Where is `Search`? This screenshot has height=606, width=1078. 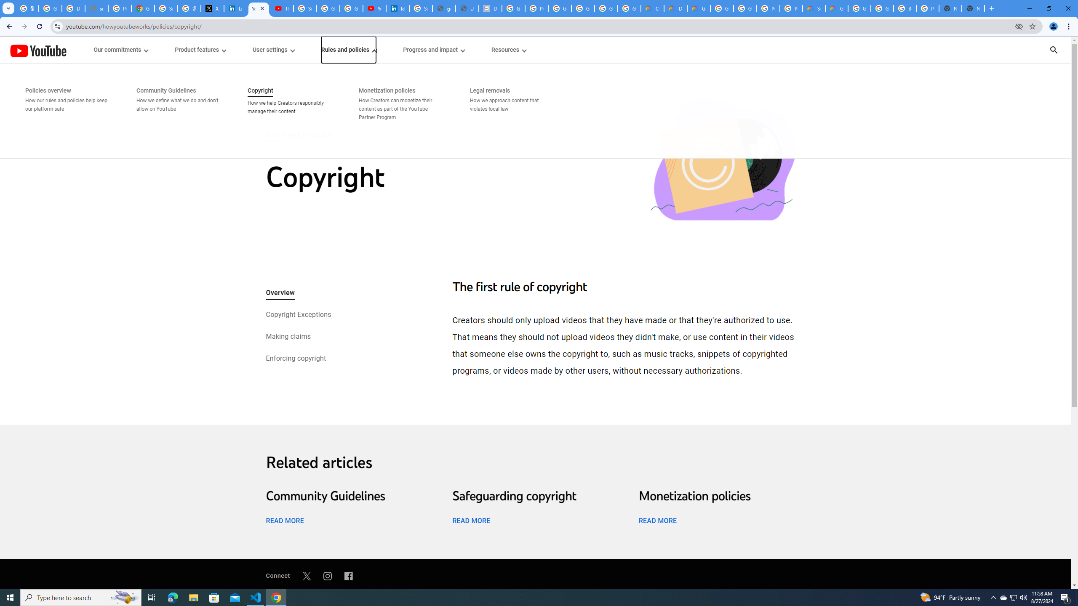 Search is located at coordinates (1065, 50).